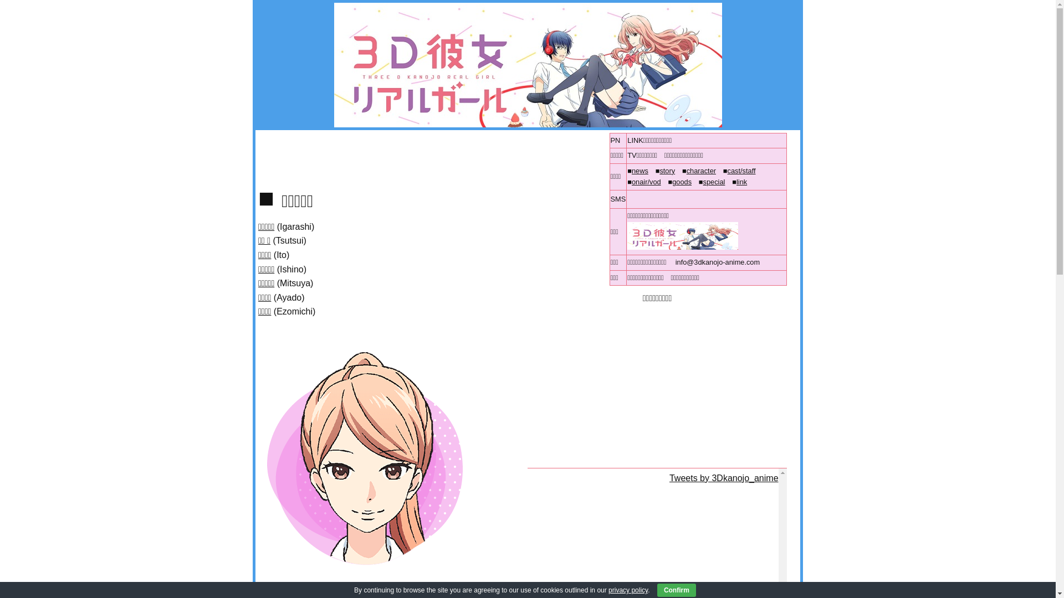 Image resolution: width=1064 pixels, height=598 pixels. Describe the element at coordinates (646, 182) in the screenshot. I see `onair/vod` at that location.